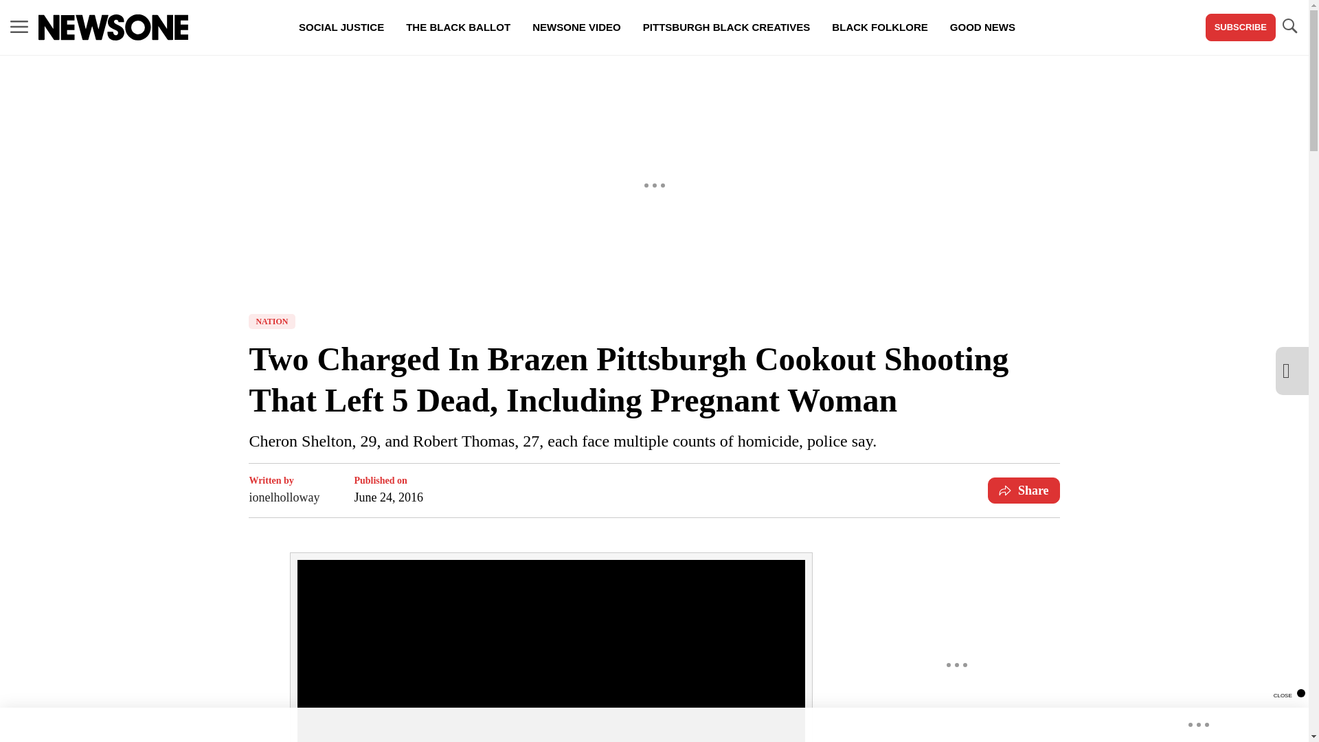 The height and width of the screenshot is (742, 1319). What do you see at coordinates (284, 497) in the screenshot?
I see `ionelholloway` at bounding box center [284, 497].